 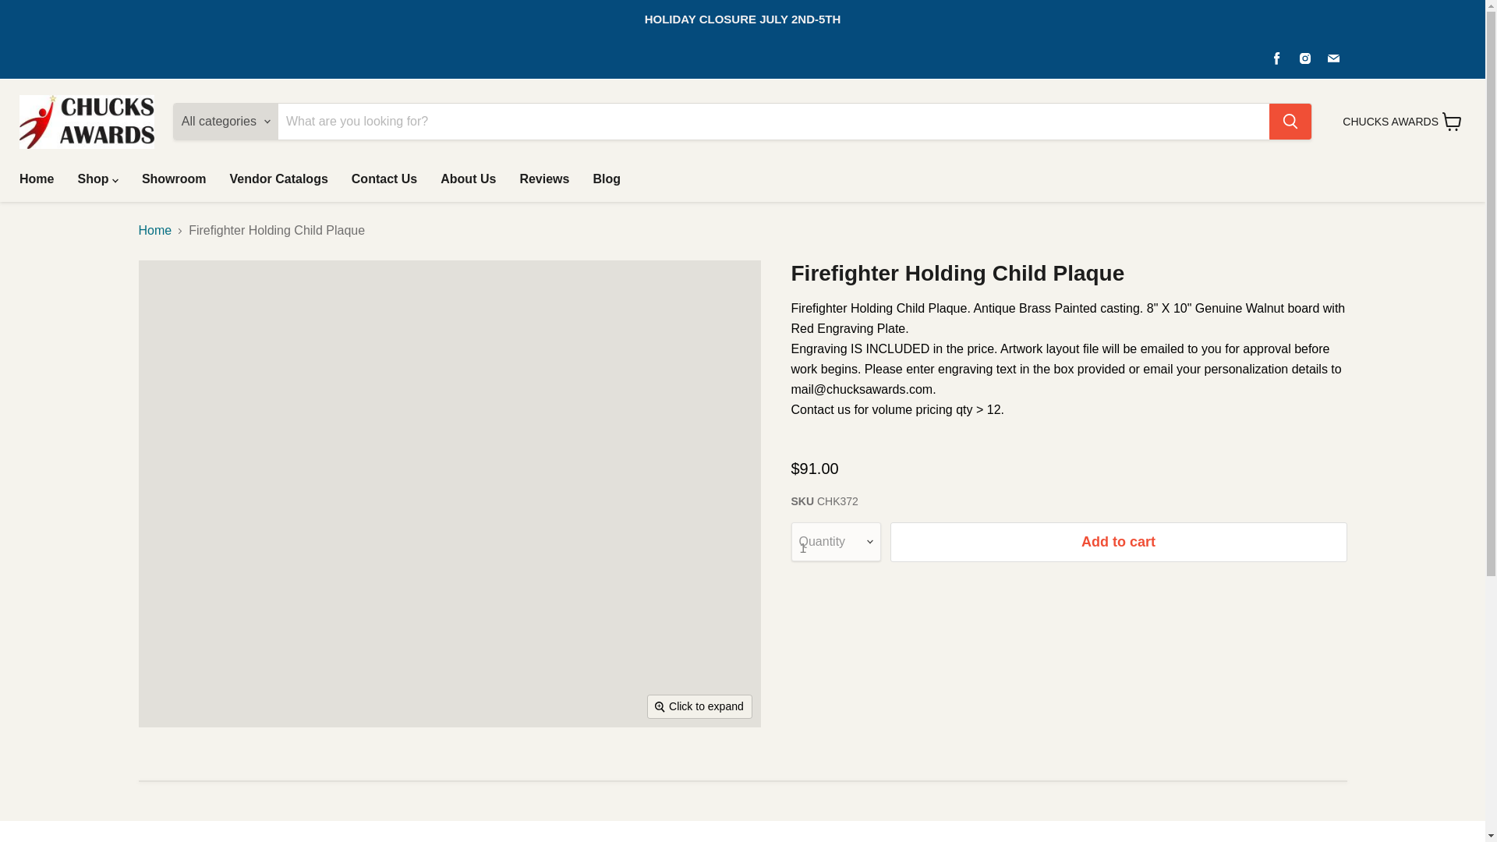 What do you see at coordinates (1277, 58) in the screenshot?
I see `Facebook` at bounding box center [1277, 58].